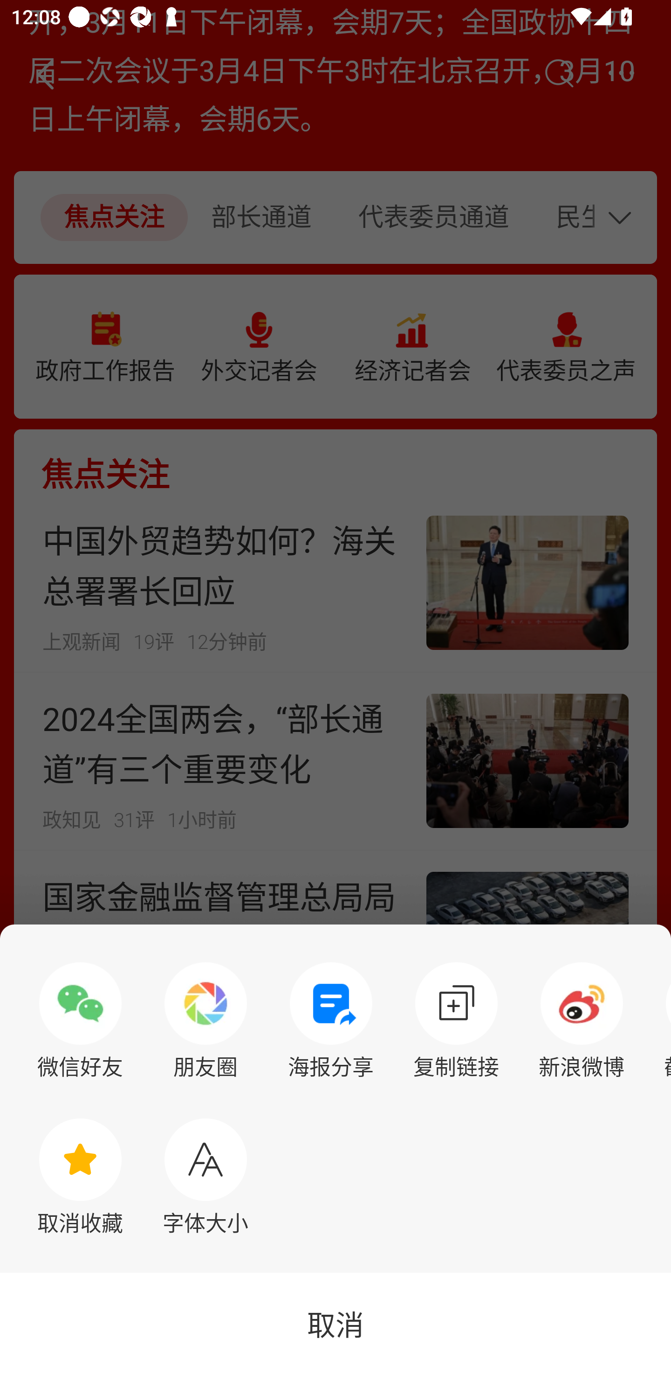 The width and height of the screenshot is (671, 1380). What do you see at coordinates (582, 1021) in the screenshot?
I see `新浪微博` at bounding box center [582, 1021].